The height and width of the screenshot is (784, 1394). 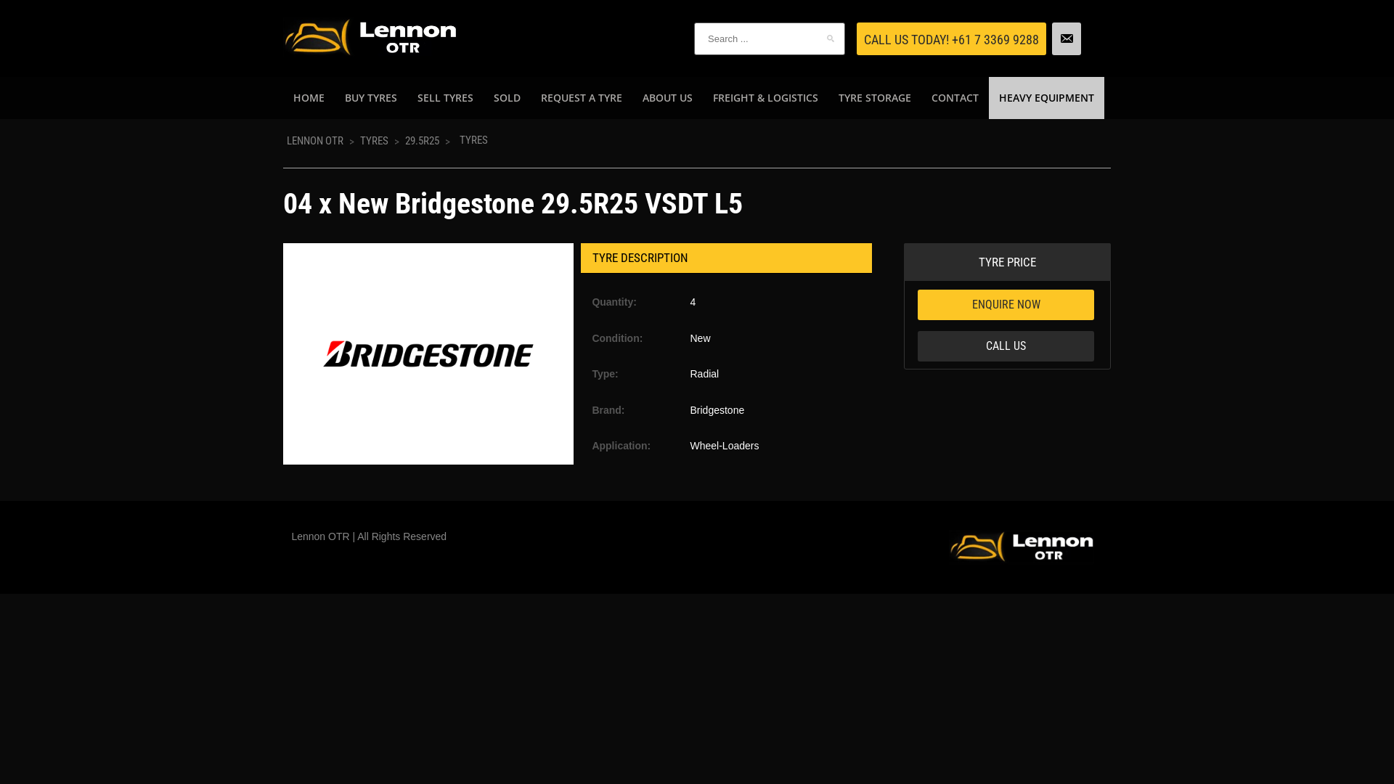 What do you see at coordinates (1047, 98) in the screenshot?
I see `HEAVY EQUIPMENT` at bounding box center [1047, 98].